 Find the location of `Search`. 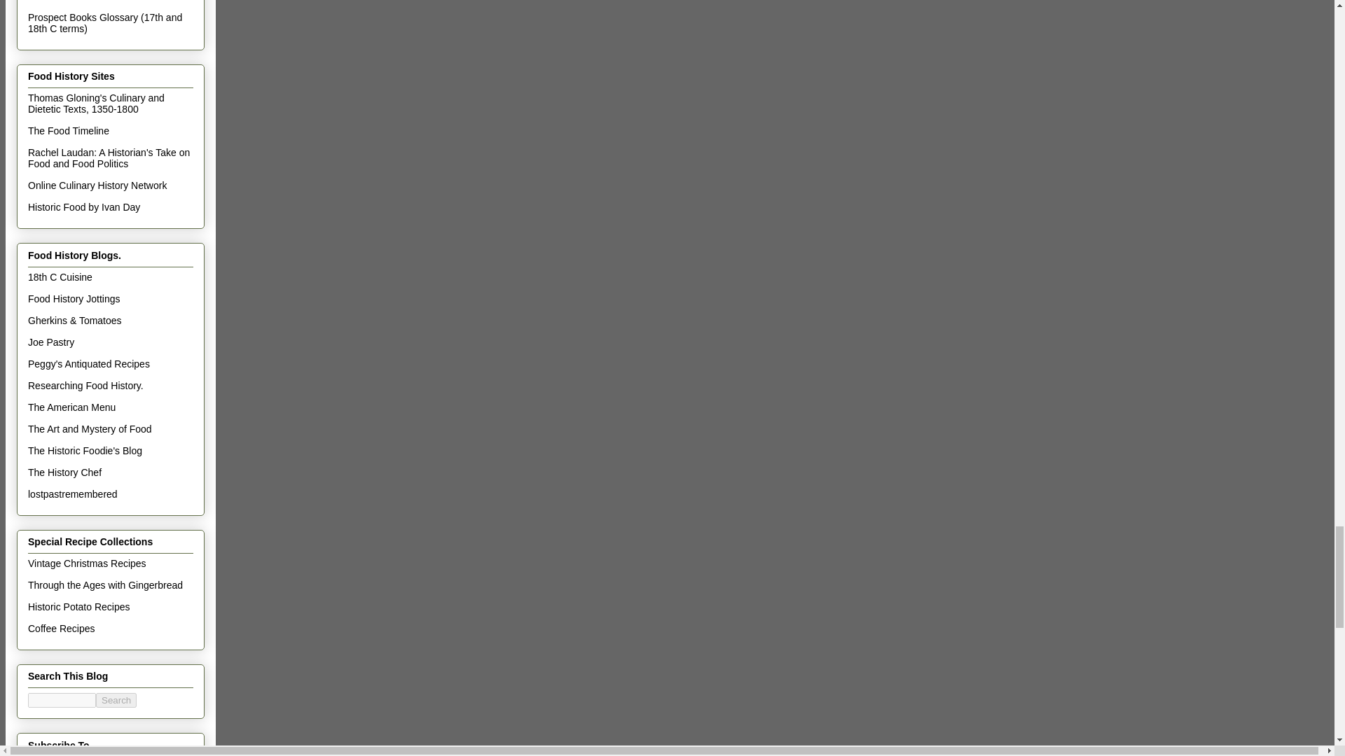

Search is located at coordinates (116, 700).